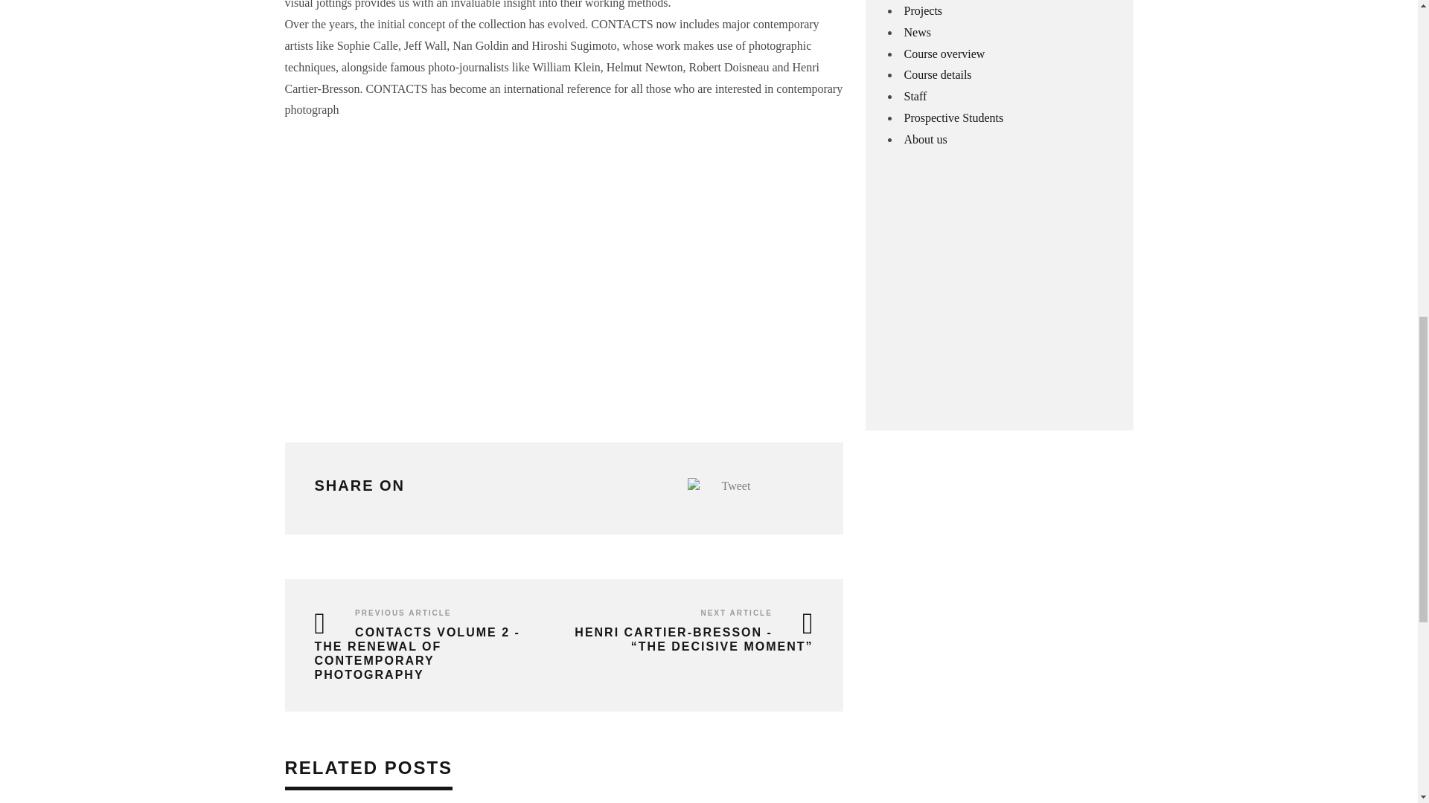 This screenshot has height=803, width=1429. What do you see at coordinates (735, 613) in the screenshot?
I see `NEXT ARTICLE` at bounding box center [735, 613].